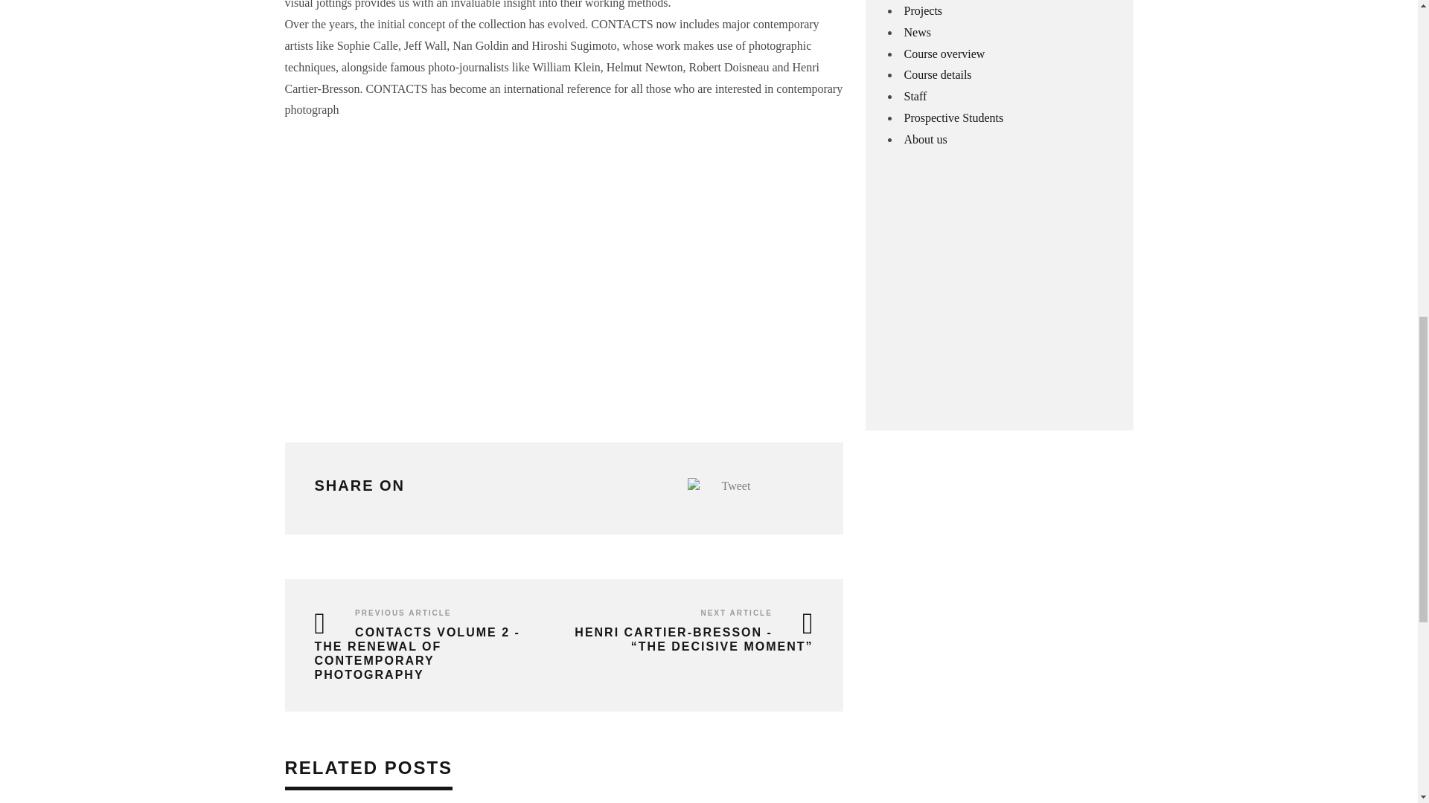 This screenshot has height=803, width=1429. What do you see at coordinates (735, 613) in the screenshot?
I see `NEXT ARTICLE` at bounding box center [735, 613].